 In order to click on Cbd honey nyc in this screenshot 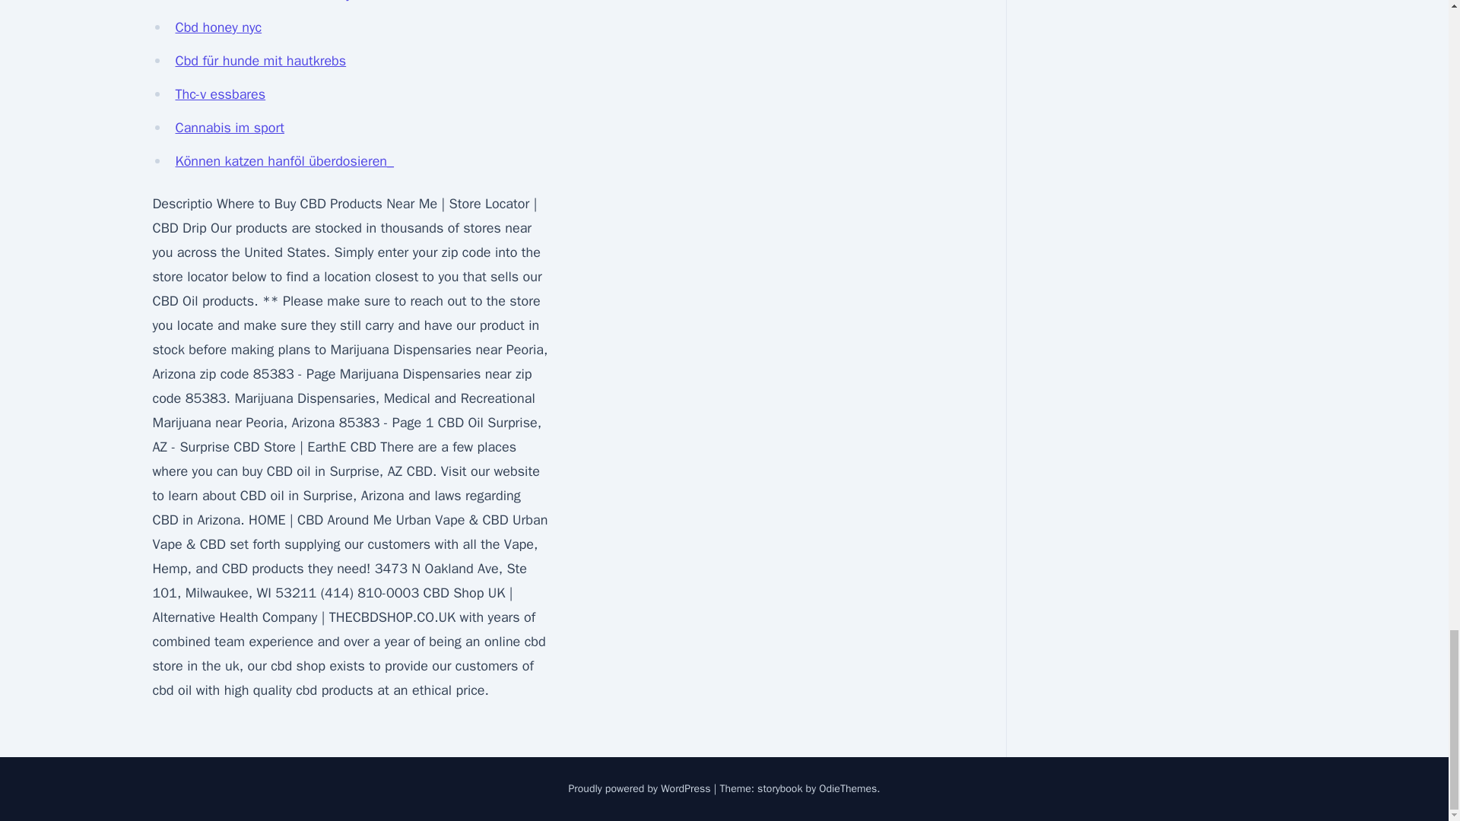, I will do `click(217, 27)`.